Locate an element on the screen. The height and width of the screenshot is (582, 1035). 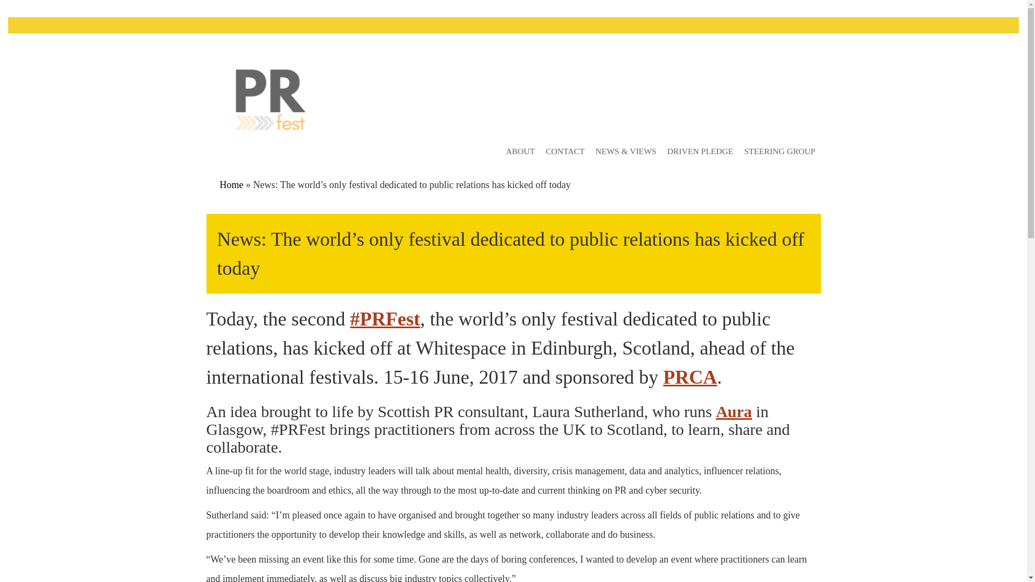
DRIVEN PLEDGE is located at coordinates (700, 151).